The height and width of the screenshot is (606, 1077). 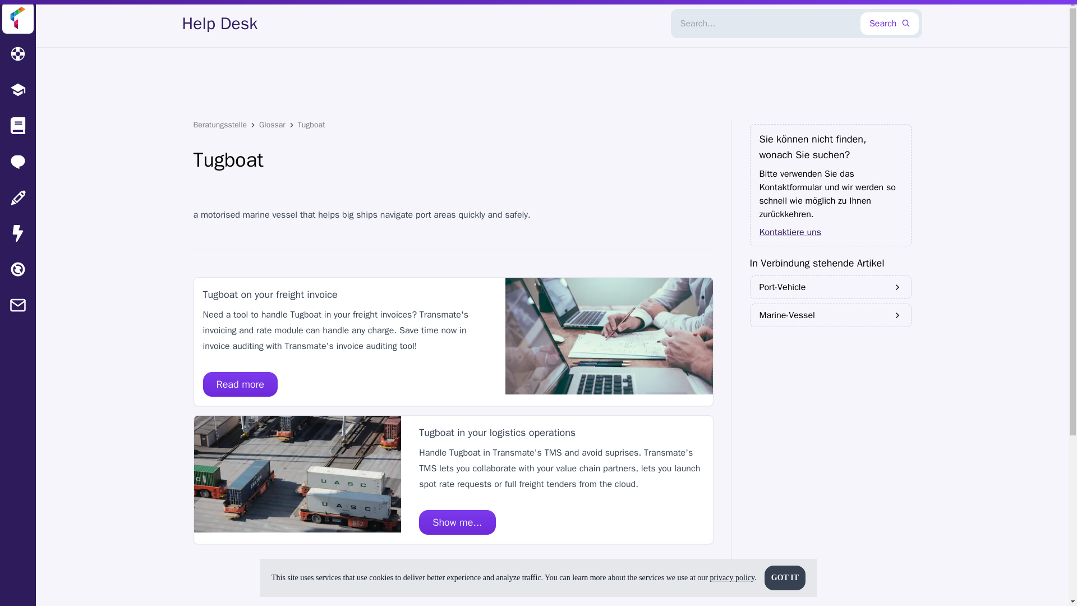 What do you see at coordinates (890, 23) in the screenshot?
I see `Search` at bounding box center [890, 23].